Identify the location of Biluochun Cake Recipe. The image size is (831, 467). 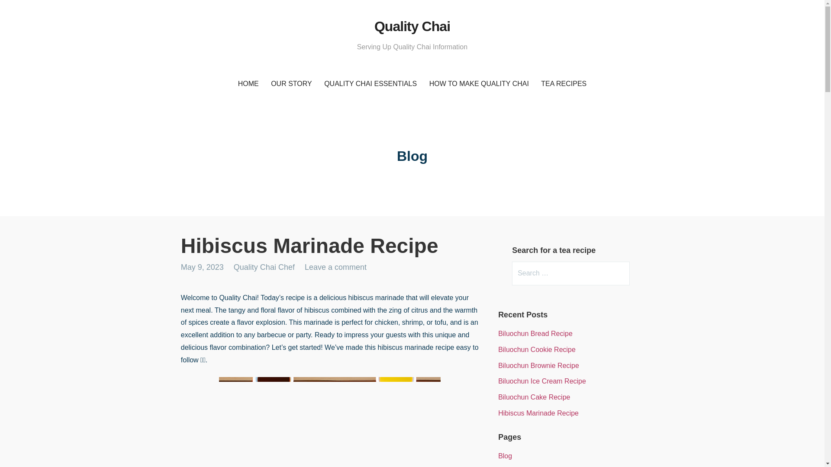
(534, 397).